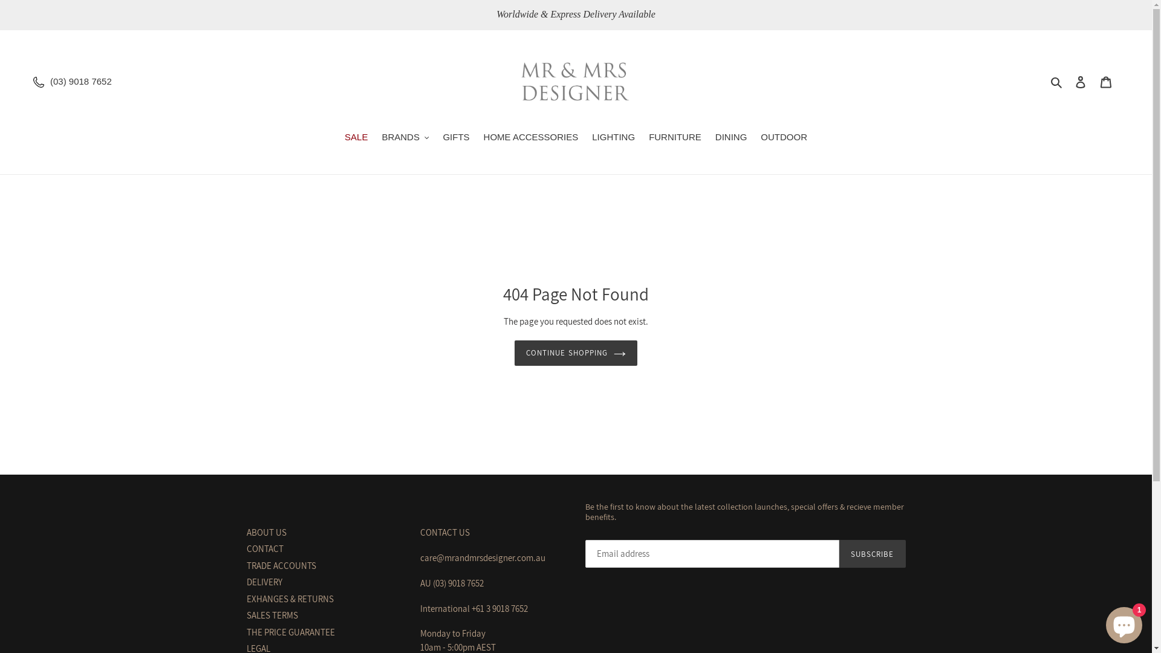 This screenshot has width=1161, height=653. Describe the element at coordinates (265, 582) in the screenshot. I see `DELIVERY` at that location.